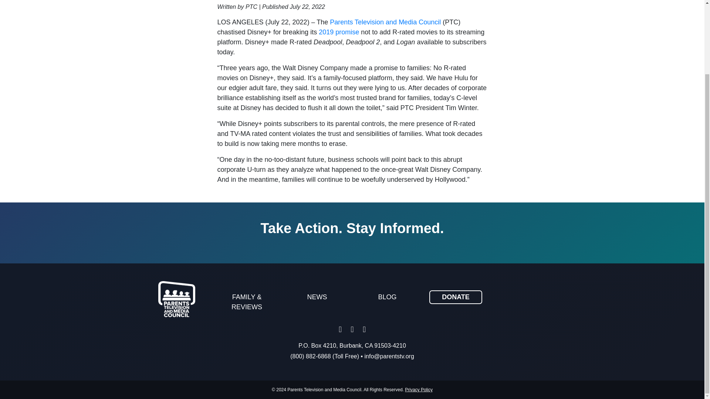 Image resolution: width=710 pixels, height=399 pixels. What do you see at coordinates (388, 297) in the screenshot?
I see `BLOG` at bounding box center [388, 297].